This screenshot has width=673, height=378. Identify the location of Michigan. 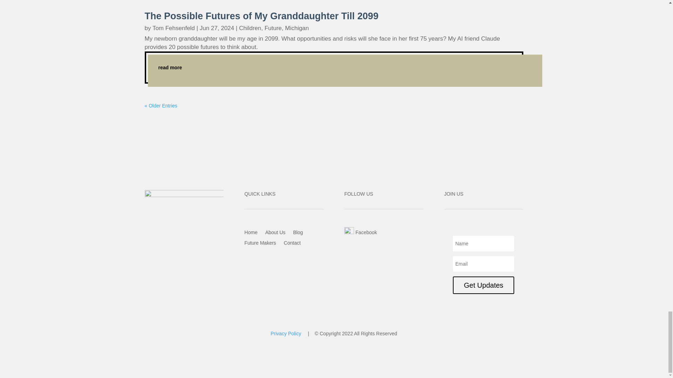
(297, 28).